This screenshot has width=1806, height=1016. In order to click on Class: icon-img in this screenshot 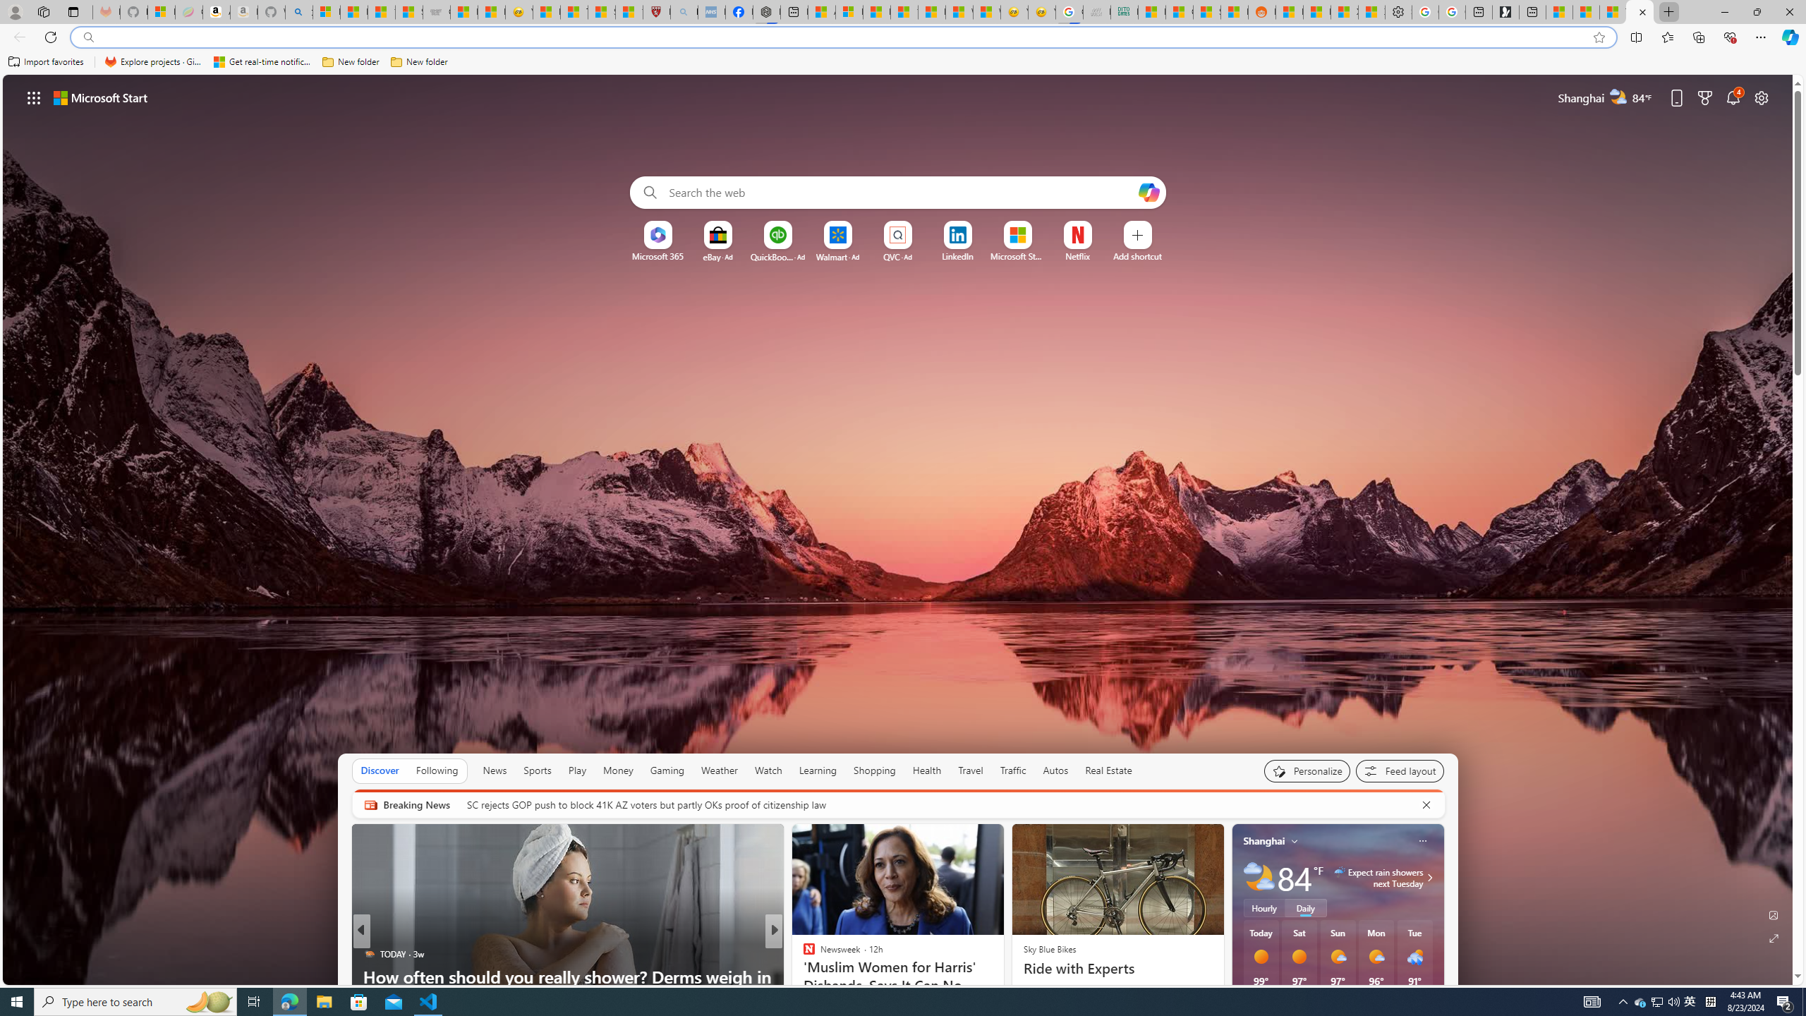, I will do `click(1422, 840)`.